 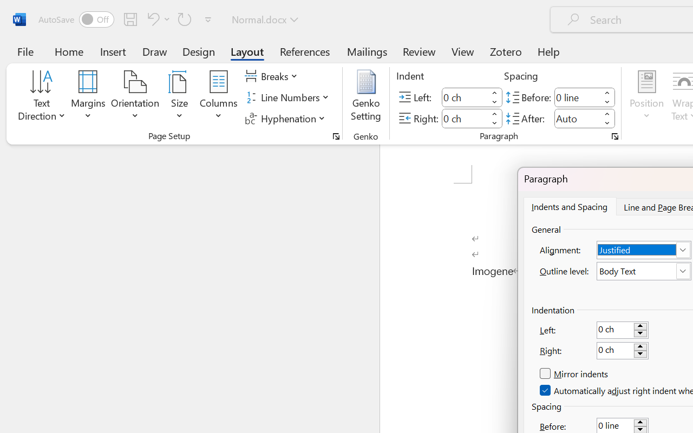 What do you see at coordinates (607, 123) in the screenshot?
I see `Less` at bounding box center [607, 123].